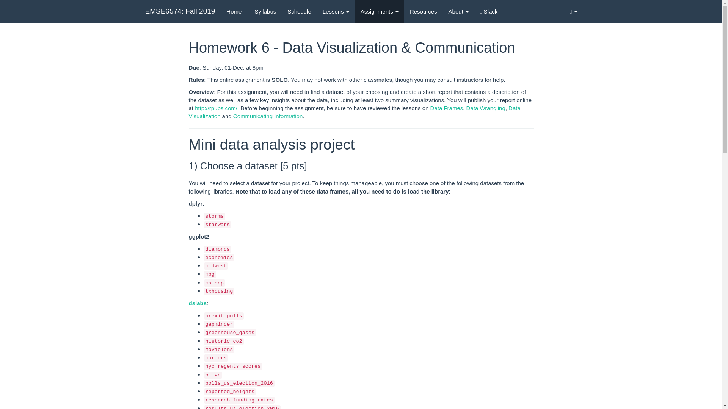 Image resolution: width=728 pixels, height=409 pixels. I want to click on Resources, so click(423, 11).